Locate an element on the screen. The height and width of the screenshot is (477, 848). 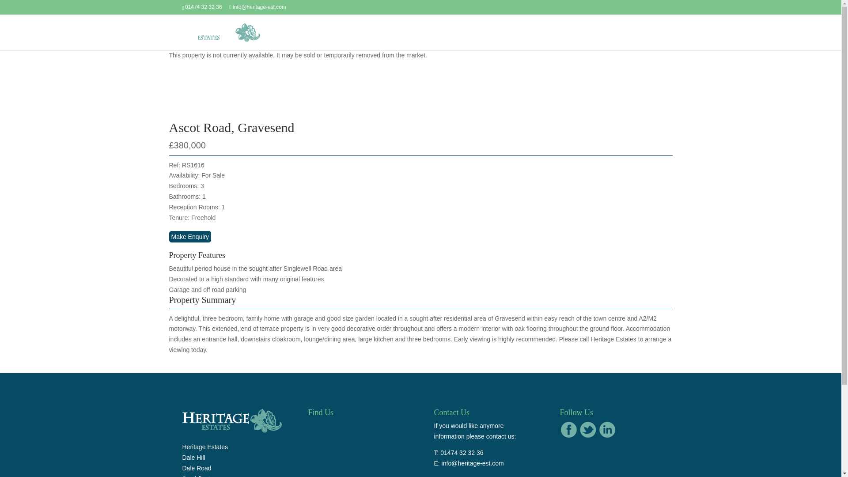
Make Enquiry is located at coordinates (190, 236).